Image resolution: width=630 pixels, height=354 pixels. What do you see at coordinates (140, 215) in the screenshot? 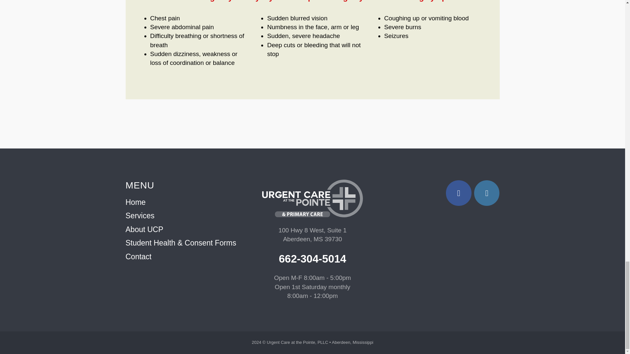
I see `Services` at bounding box center [140, 215].